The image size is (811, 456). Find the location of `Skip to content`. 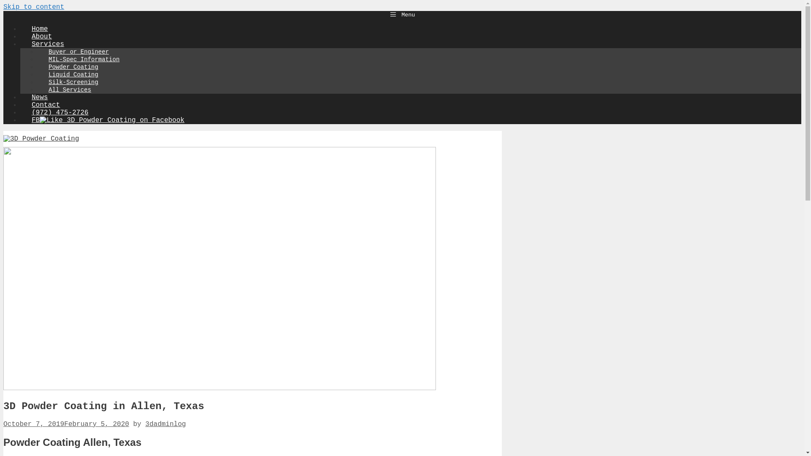

Skip to content is located at coordinates (34, 7).